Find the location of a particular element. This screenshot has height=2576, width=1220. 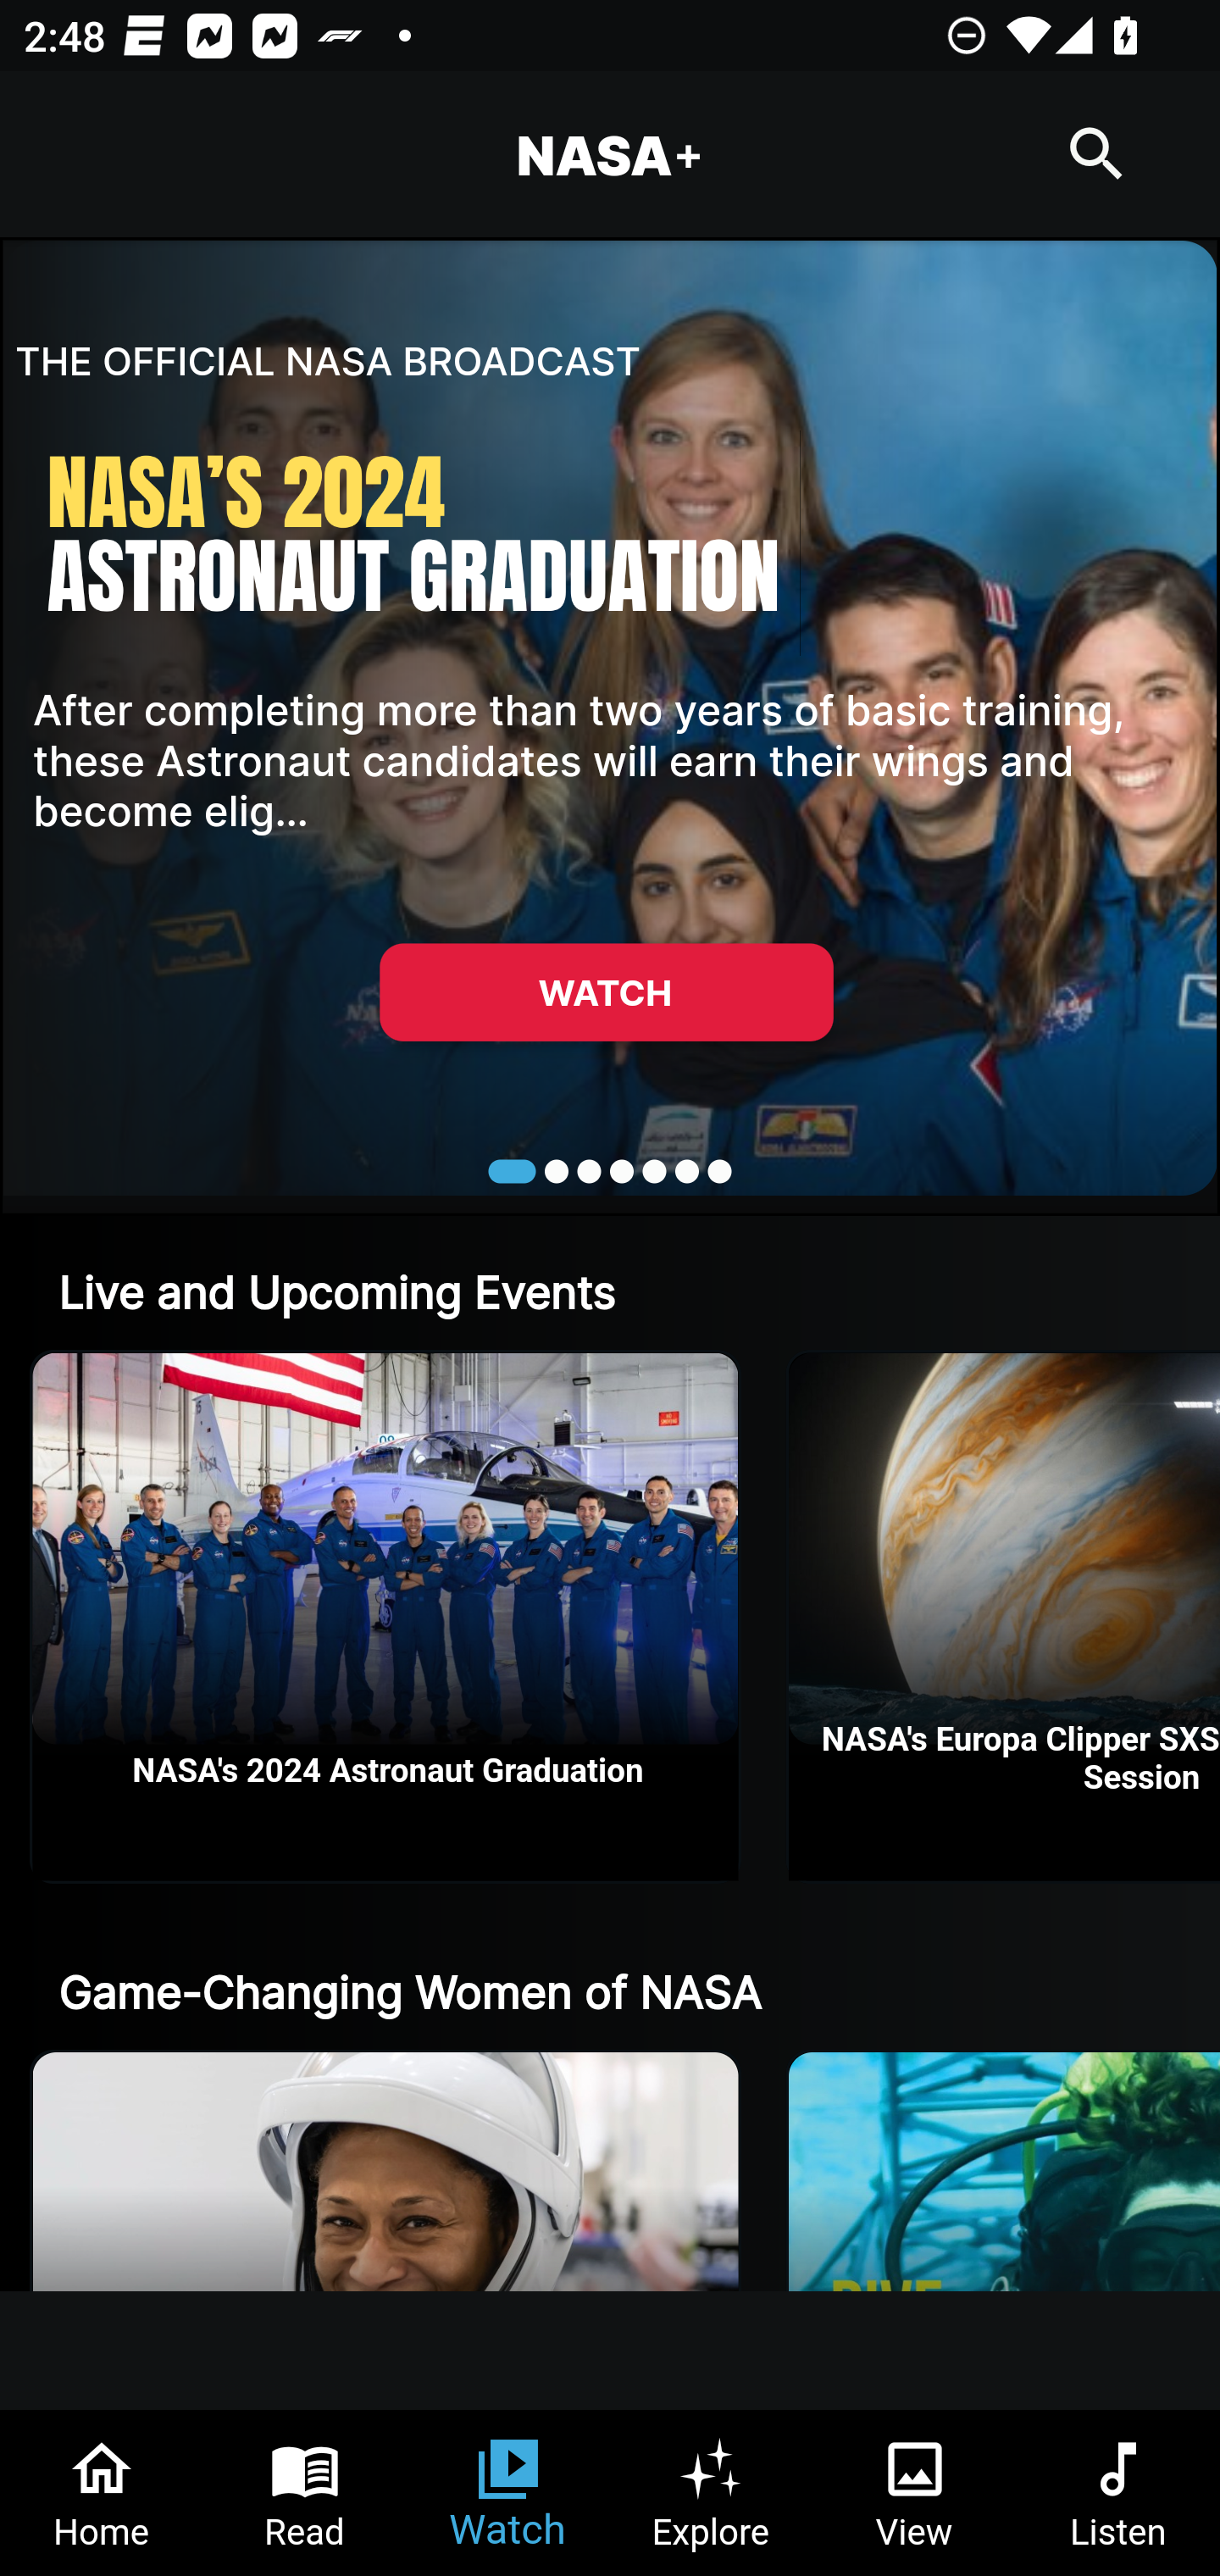

View
Tab 5 of 6 is located at coordinates (915, 2493).